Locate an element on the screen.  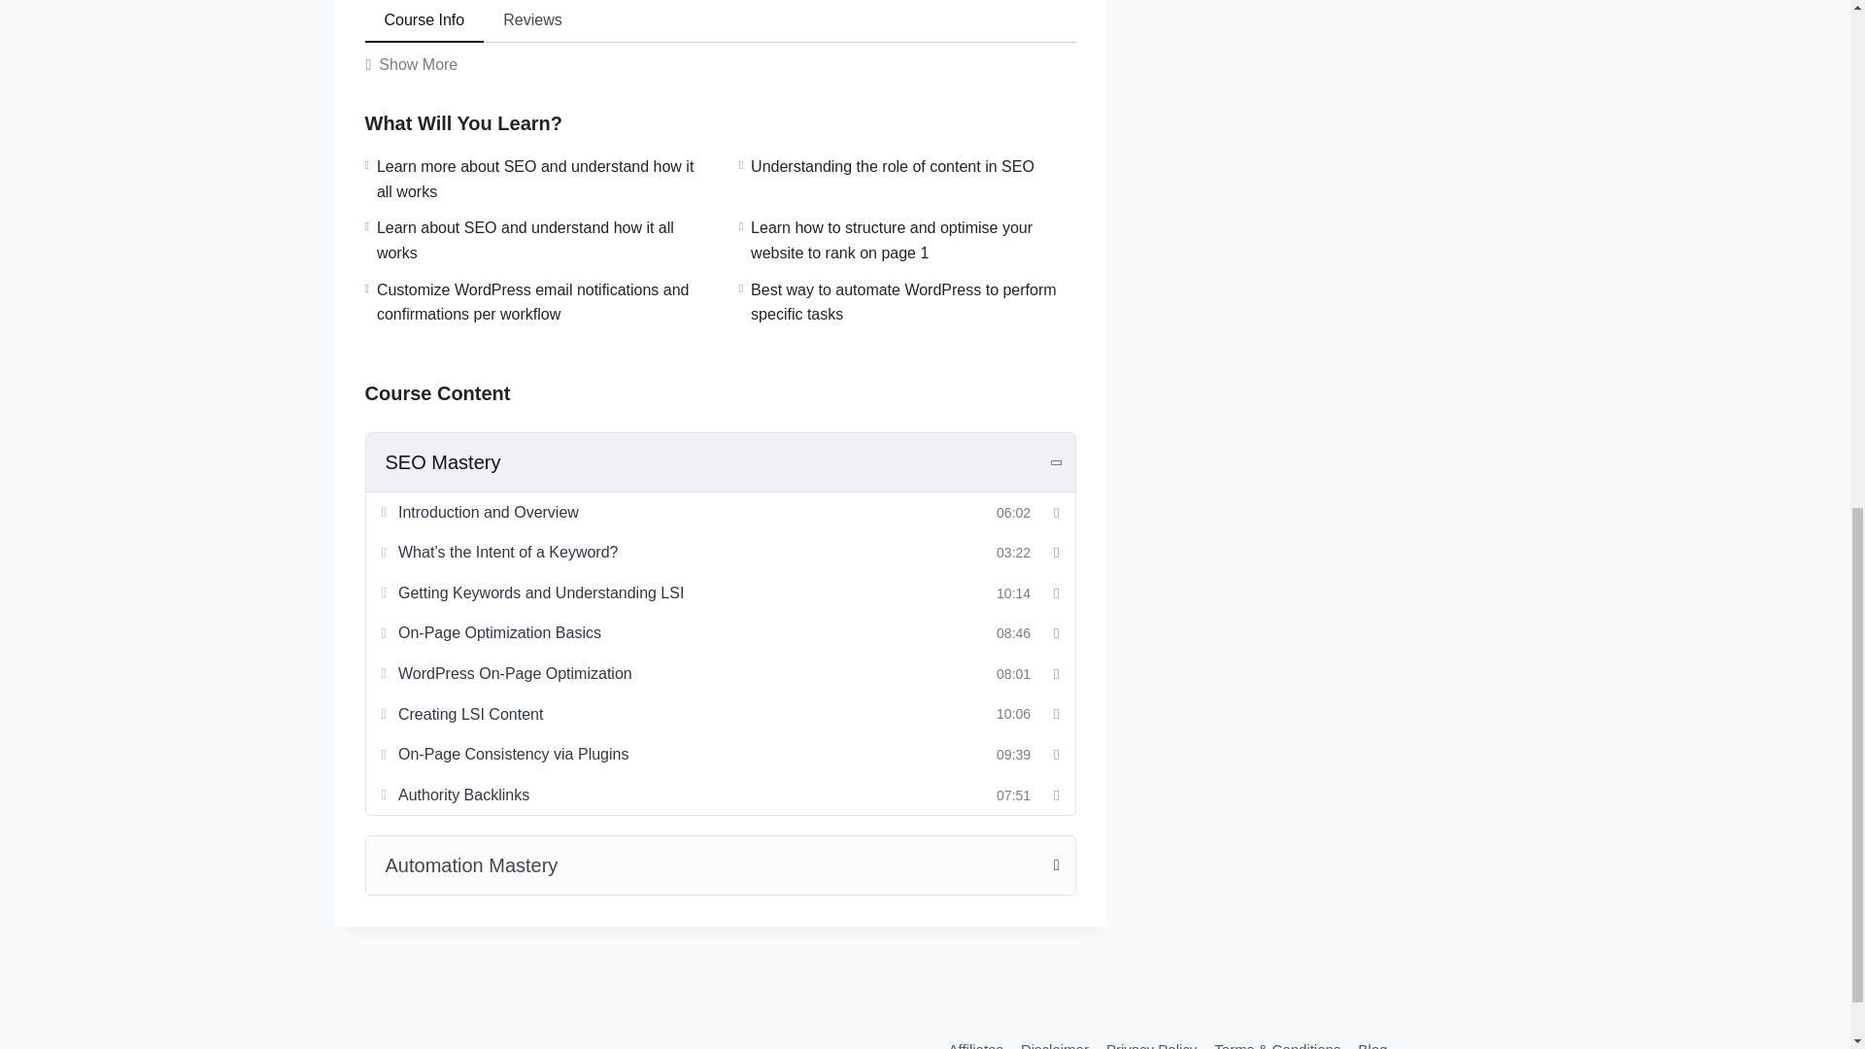
Show More is located at coordinates (412, 64).